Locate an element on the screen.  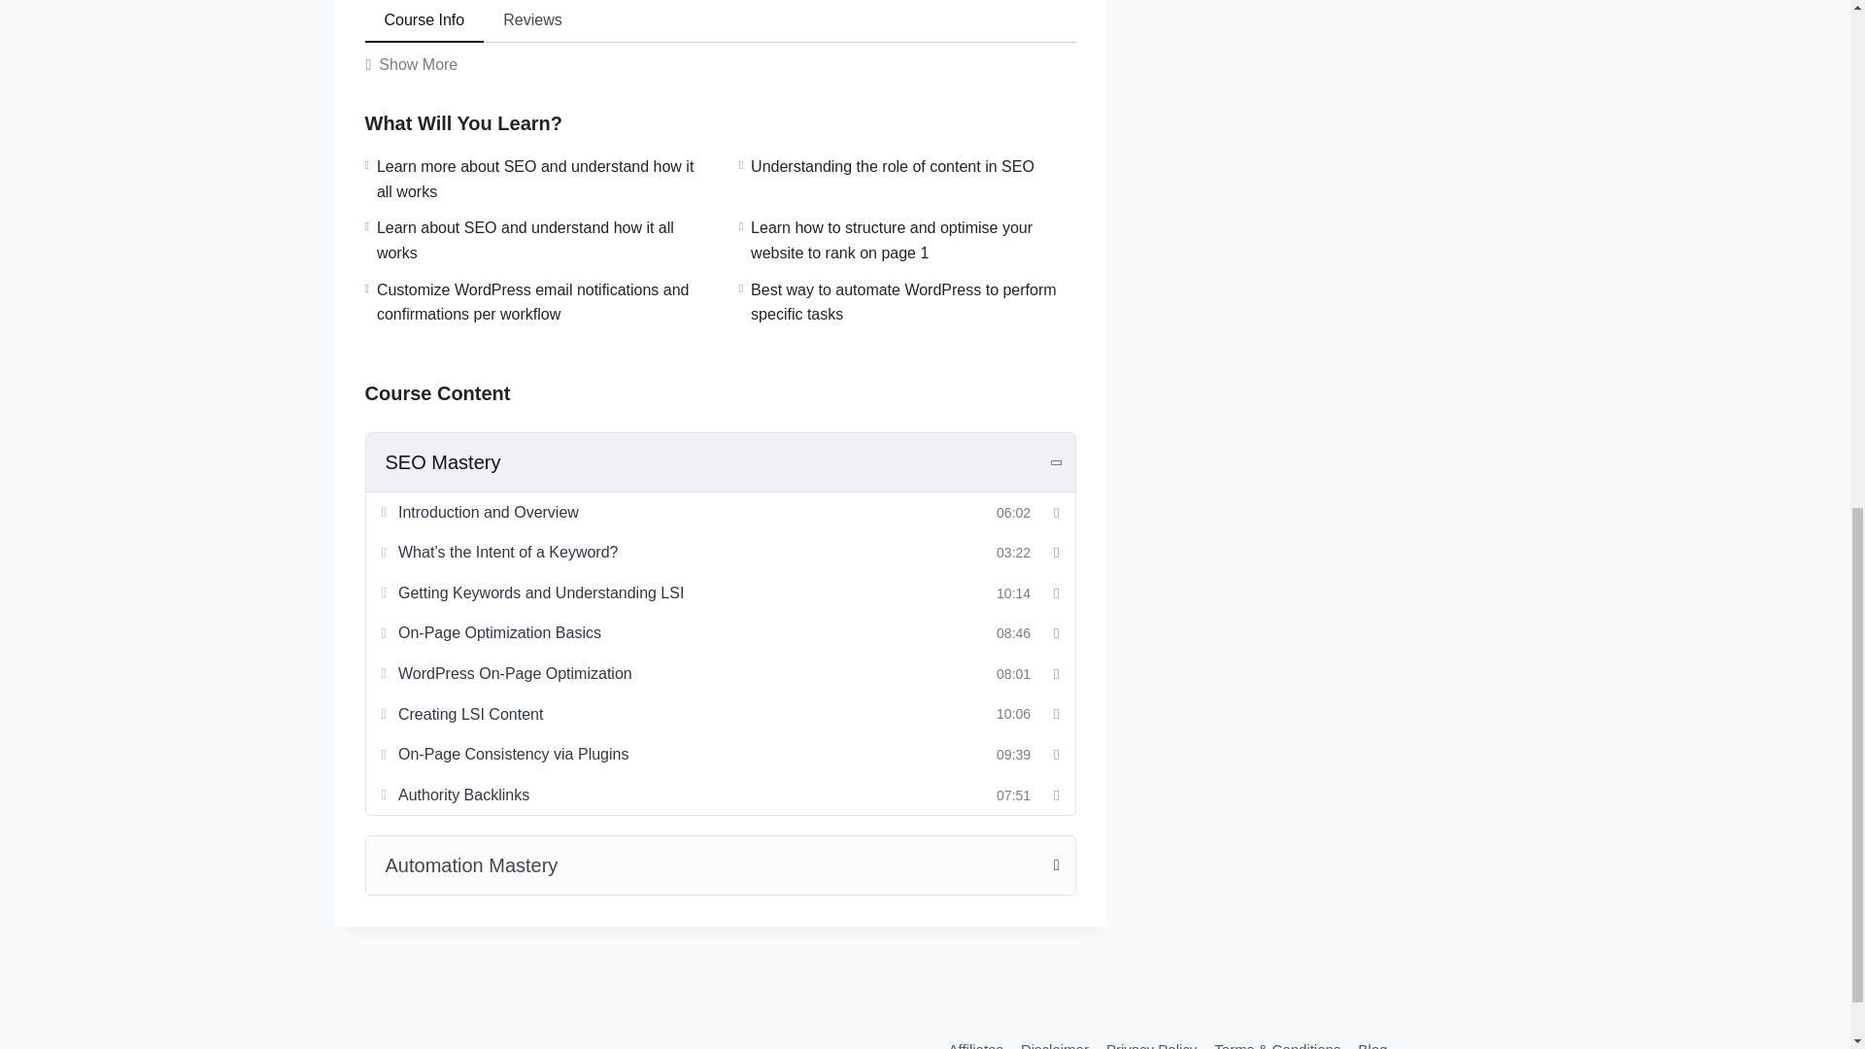
Show More is located at coordinates (412, 64).